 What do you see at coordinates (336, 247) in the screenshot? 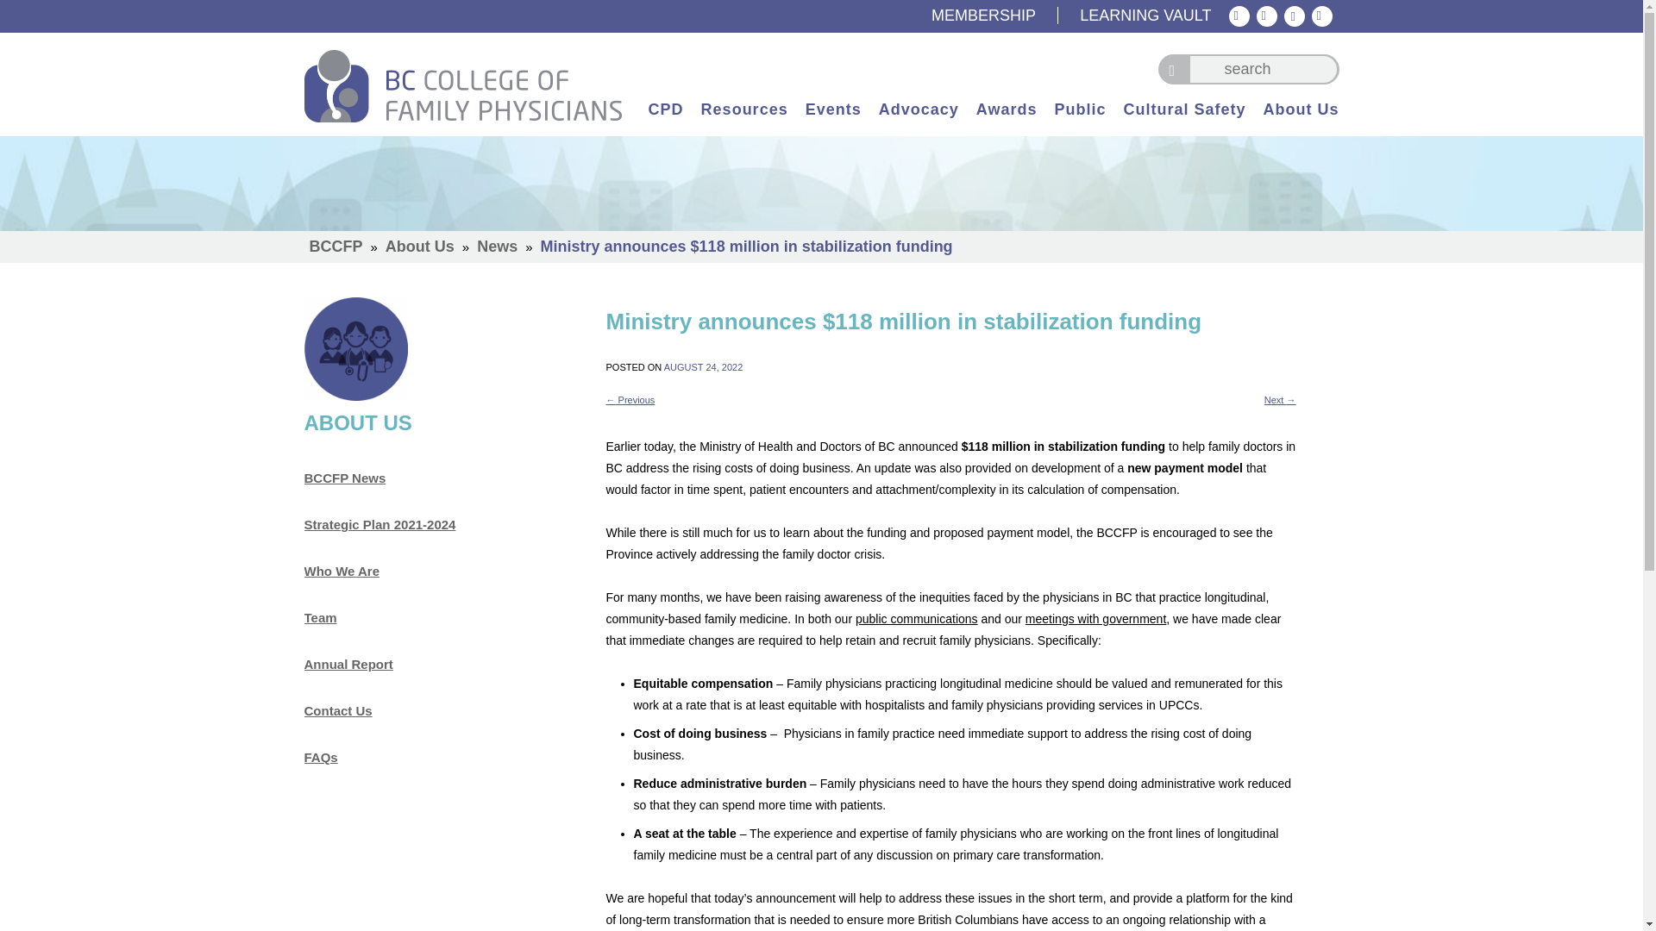
I see `Go to BCCFP.` at bounding box center [336, 247].